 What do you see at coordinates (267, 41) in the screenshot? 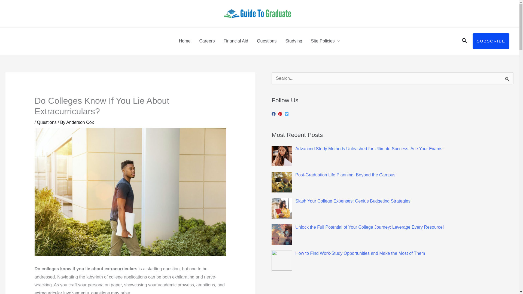
I see `Questions` at bounding box center [267, 41].